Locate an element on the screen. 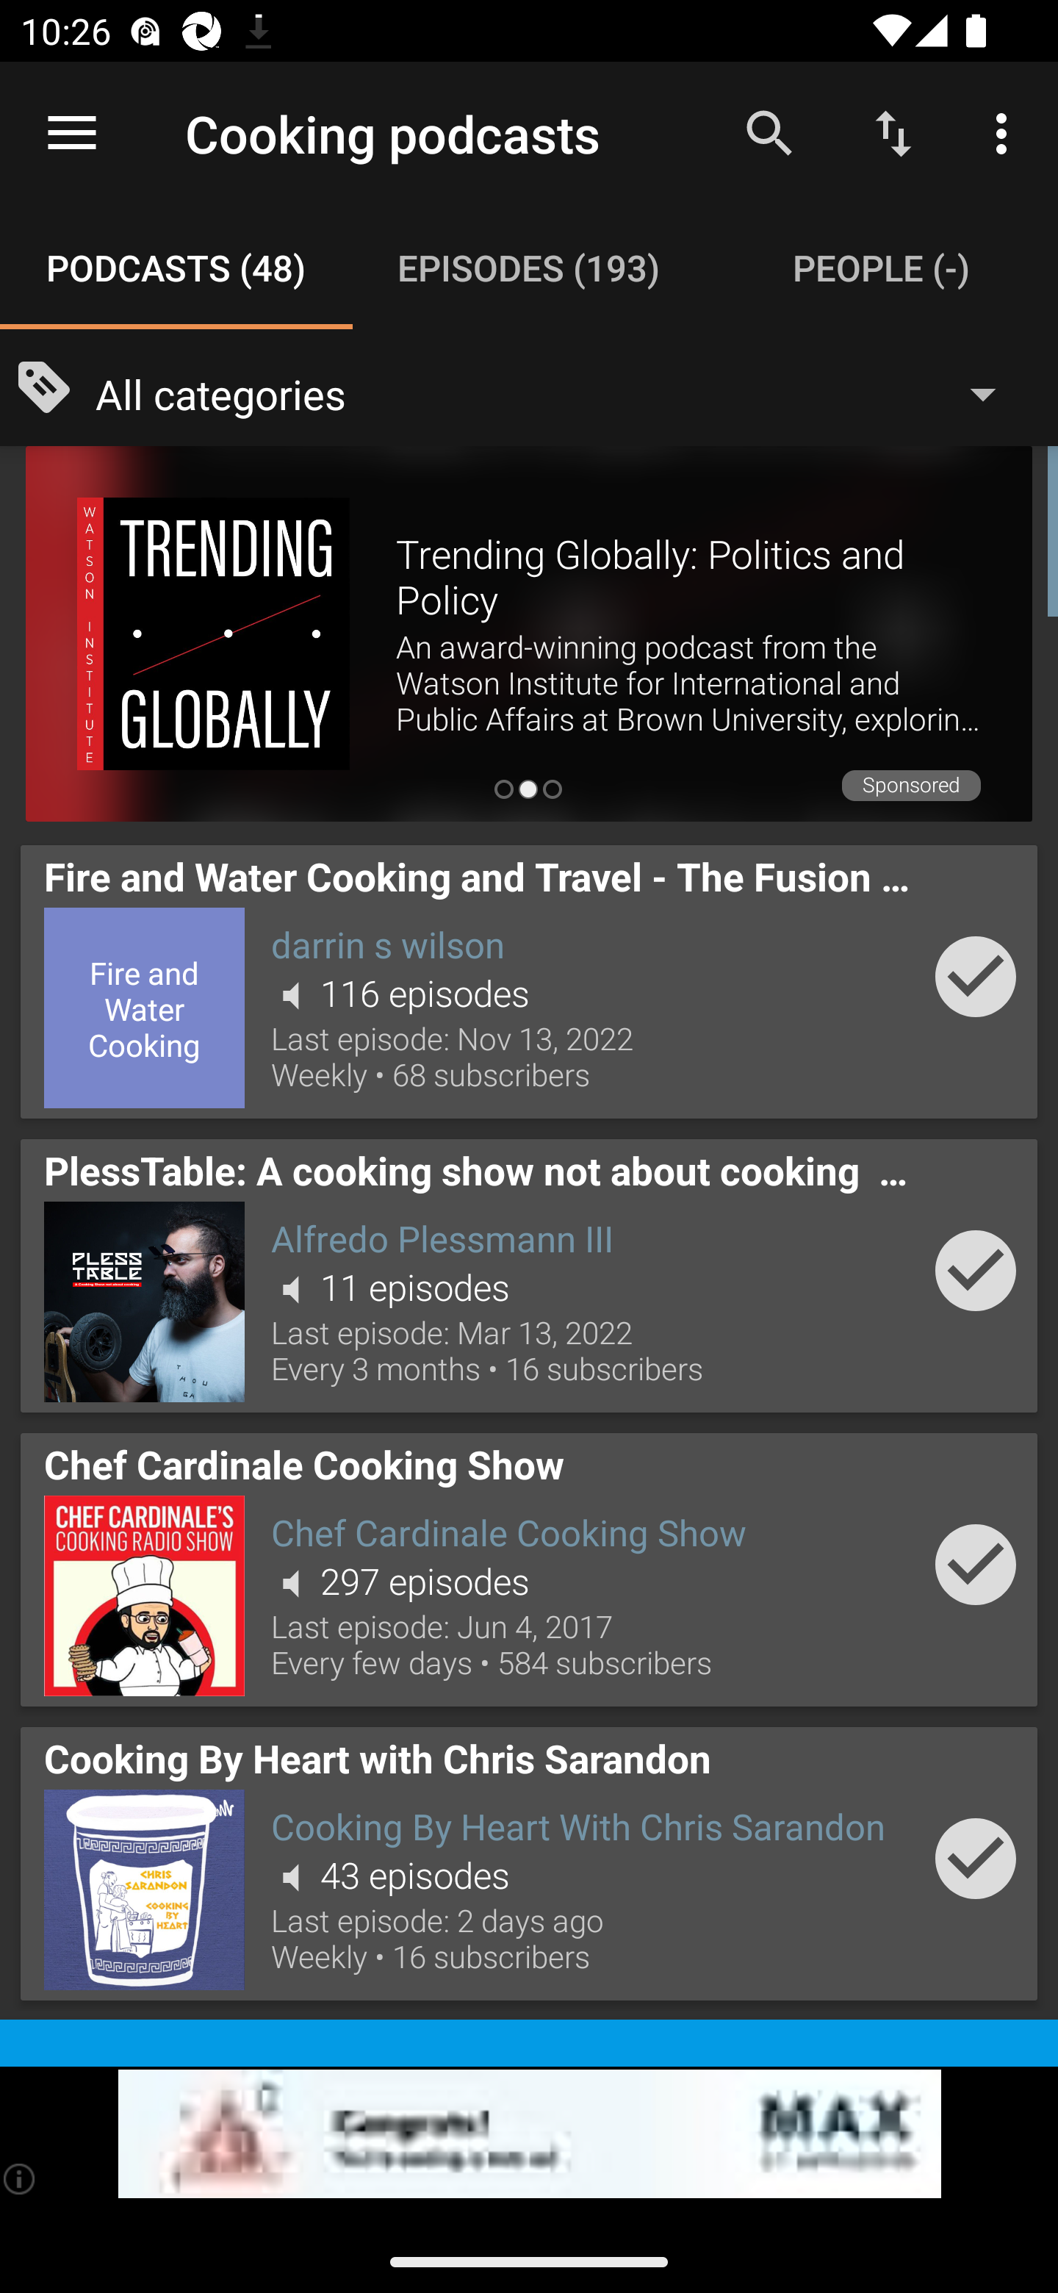 Image resolution: width=1058 pixels, height=2293 pixels. Search is located at coordinates (769, 132).